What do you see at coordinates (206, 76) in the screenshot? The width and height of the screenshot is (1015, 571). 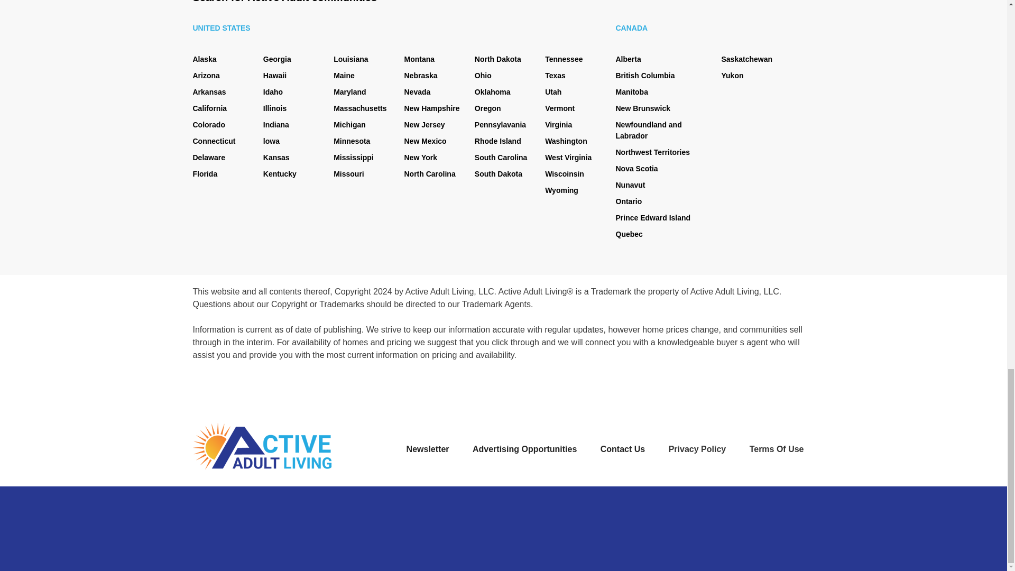 I see `Arizona` at bounding box center [206, 76].